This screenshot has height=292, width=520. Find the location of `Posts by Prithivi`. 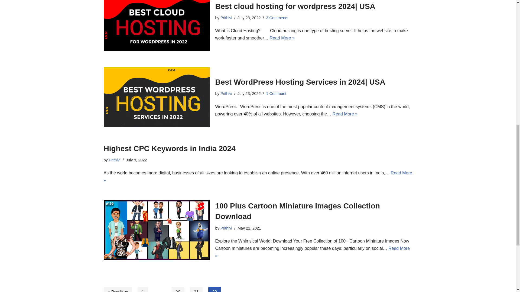

Posts by Prithivi is located at coordinates (226, 228).